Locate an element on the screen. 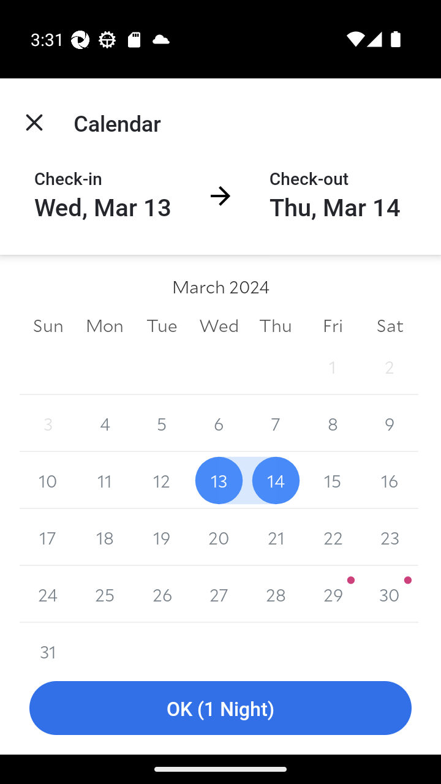 This screenshot has width=441, height=784. 24 24 March 2024 is located at coordinates (48, 594).